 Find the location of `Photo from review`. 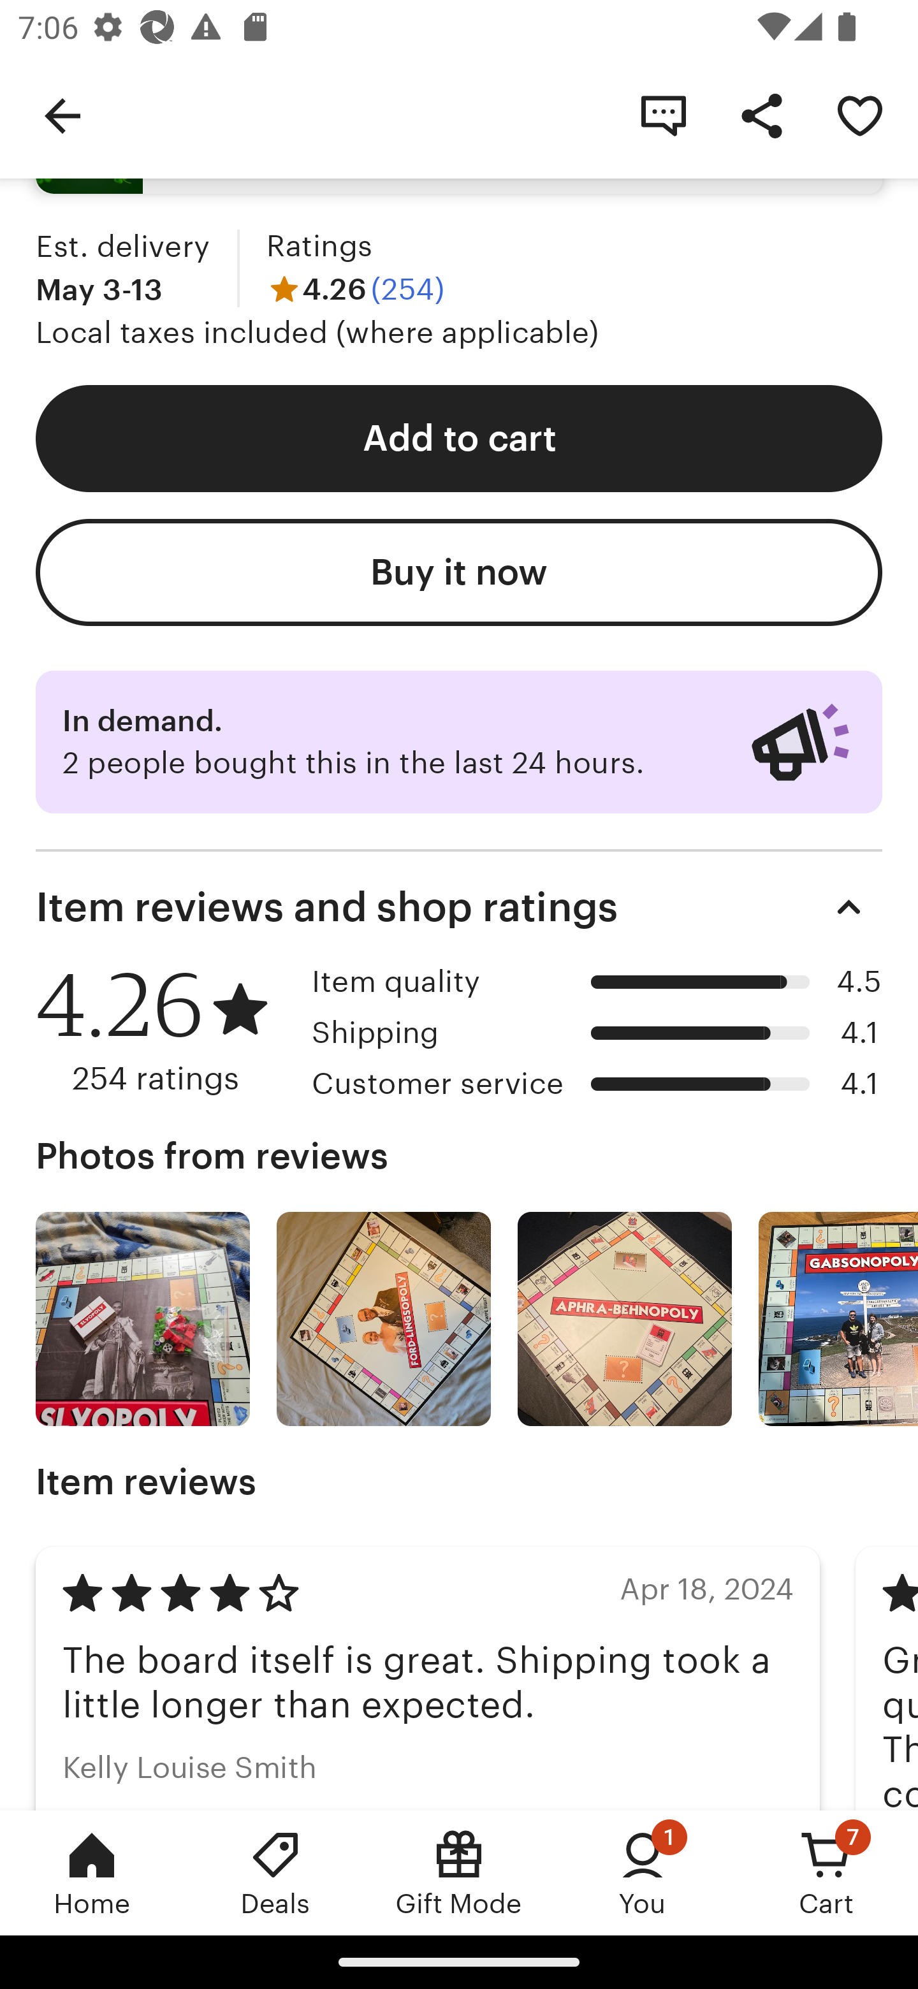

Photo from review is located at coordinates (625, 1318).